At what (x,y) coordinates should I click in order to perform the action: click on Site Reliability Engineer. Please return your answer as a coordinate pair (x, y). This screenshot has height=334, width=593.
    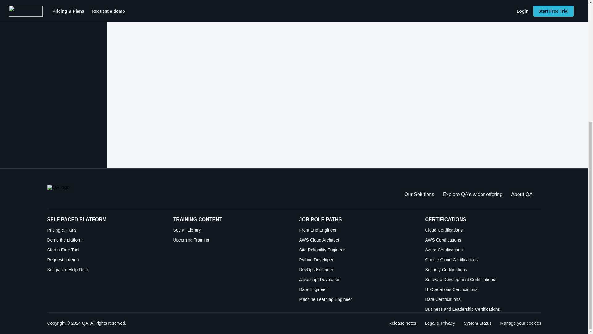
    Looking at the image, I should click on (357, 250).